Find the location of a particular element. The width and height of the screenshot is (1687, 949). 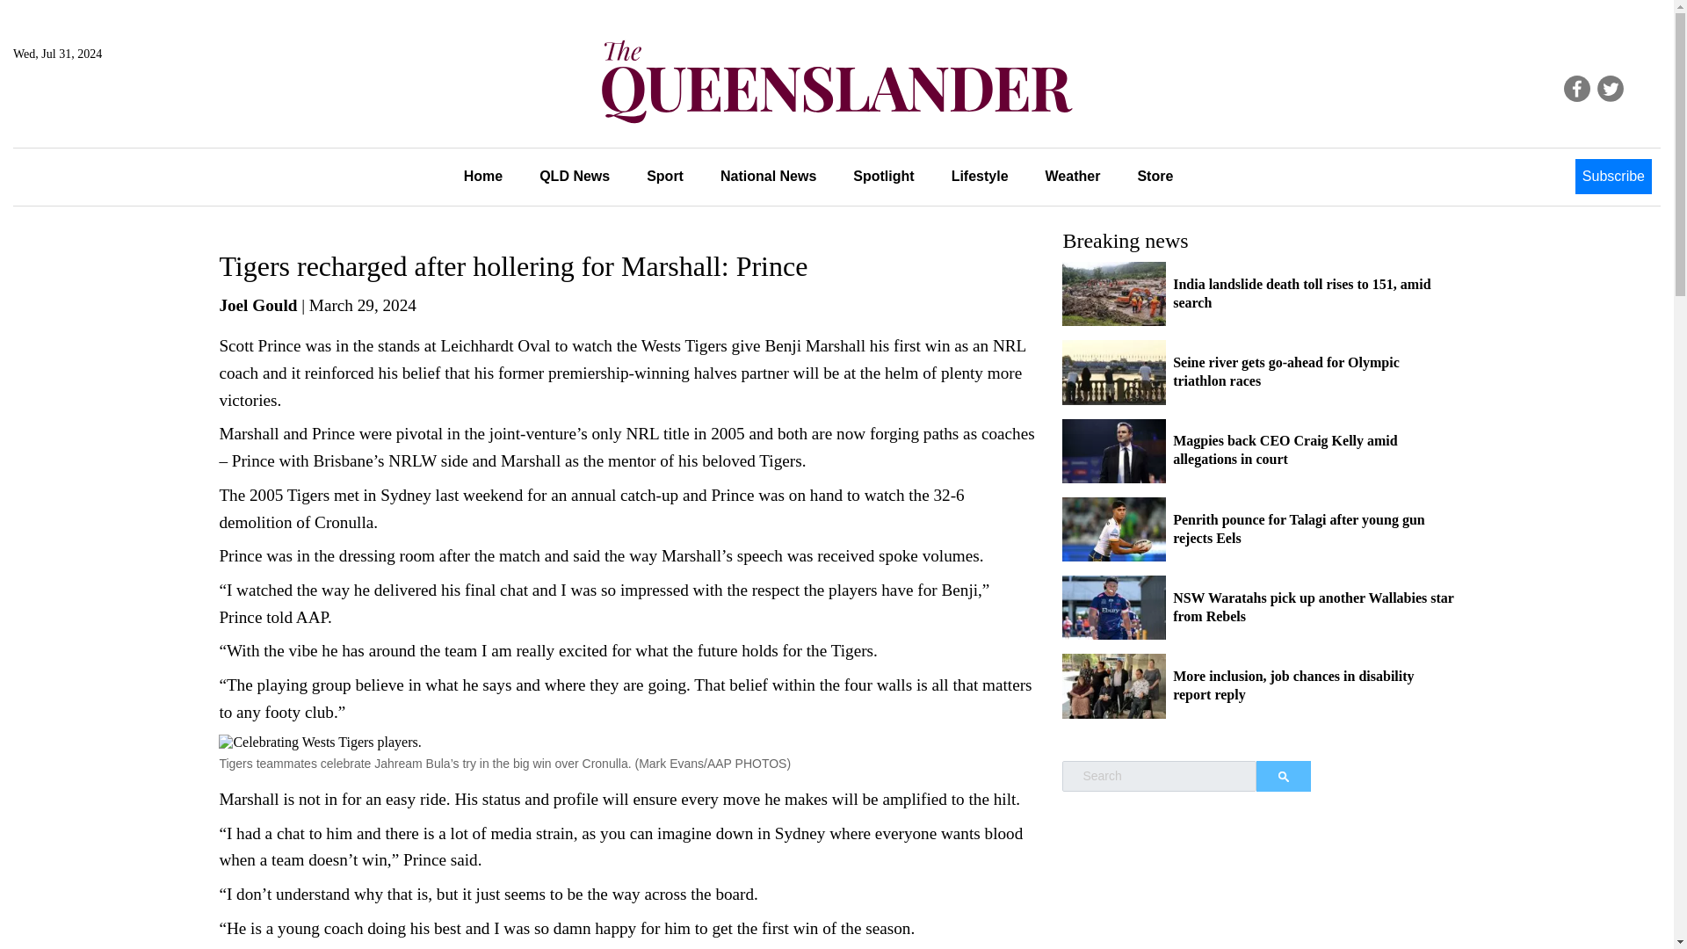

Subscribe is located at coordinates (1613, 177).